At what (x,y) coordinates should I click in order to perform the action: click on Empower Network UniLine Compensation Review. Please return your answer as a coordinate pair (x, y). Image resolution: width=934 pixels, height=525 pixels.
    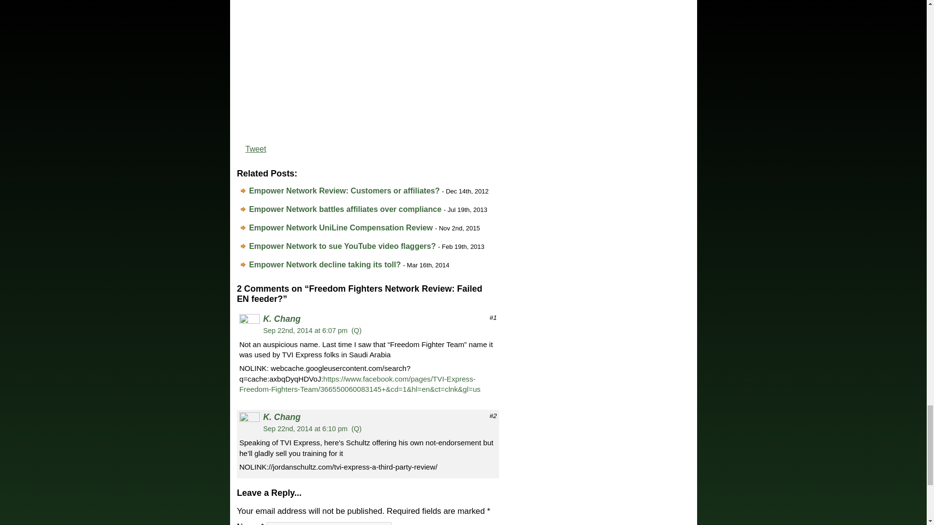
    Looking at the image, I should click on (341, 227).